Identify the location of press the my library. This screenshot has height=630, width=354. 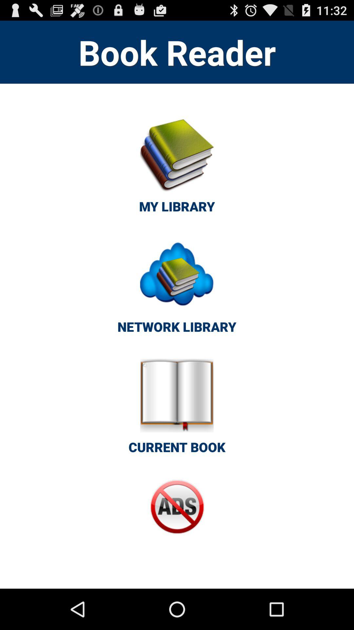
(177, 169).